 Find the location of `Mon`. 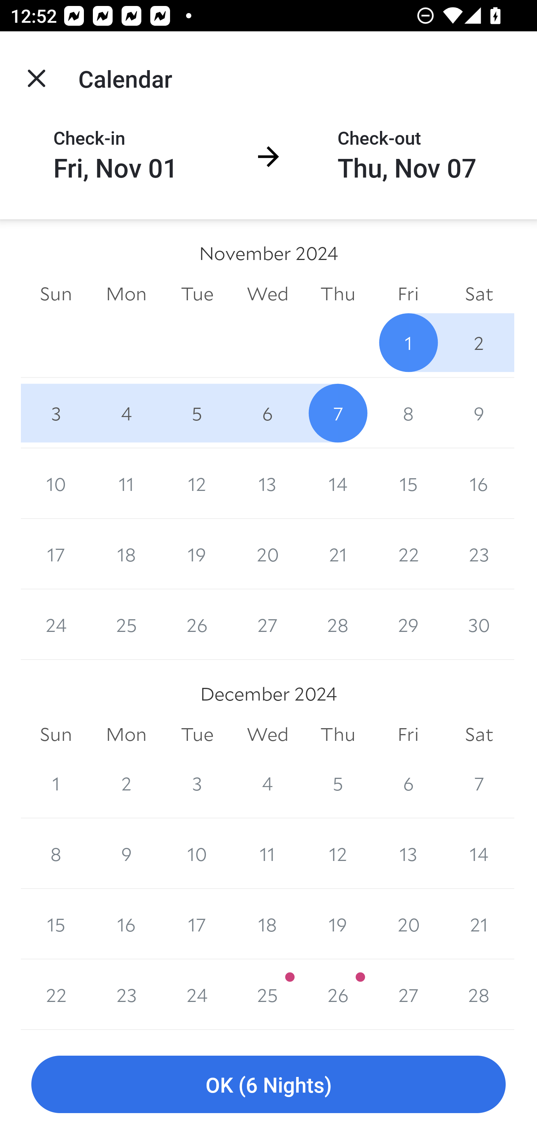

Mon is located at coordinates (126, 735).